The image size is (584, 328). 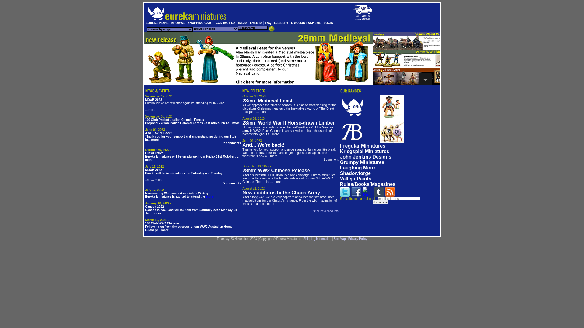 What do you see at coordinates (236, 123) in the screenshot?
I see `more` at bounding box center [236, 123].